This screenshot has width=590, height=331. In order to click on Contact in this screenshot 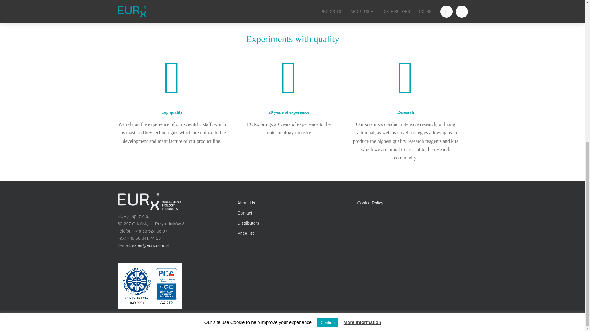, I will do `click(244, 213)`.